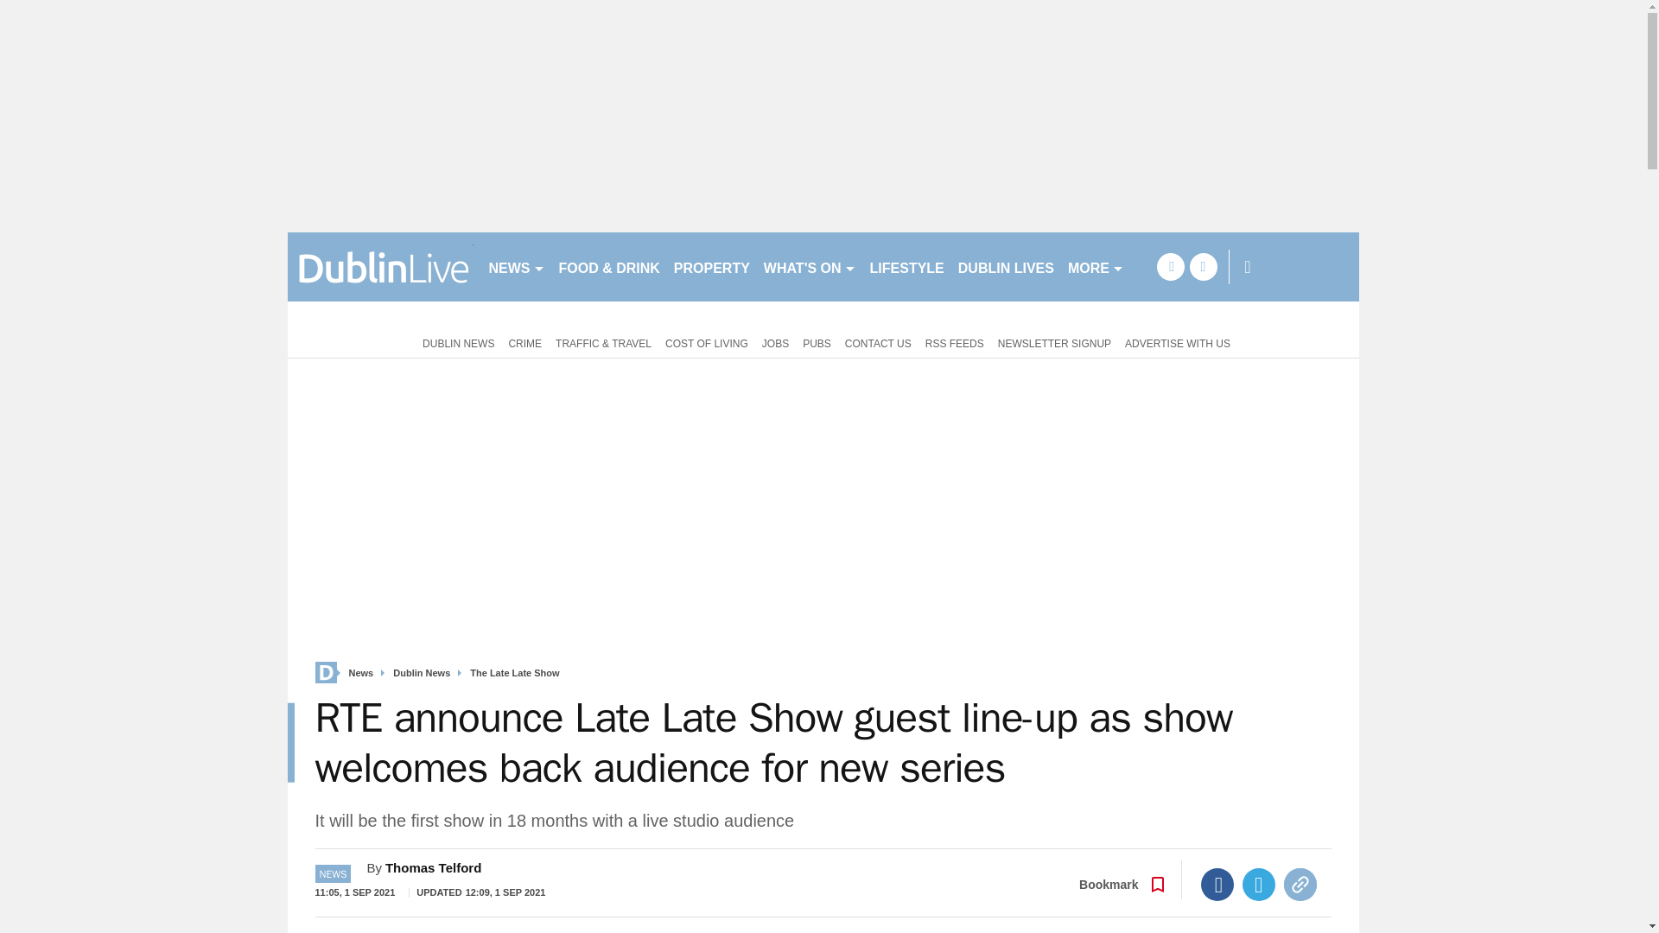  I want to click on dublinlive, so click(380, 266).